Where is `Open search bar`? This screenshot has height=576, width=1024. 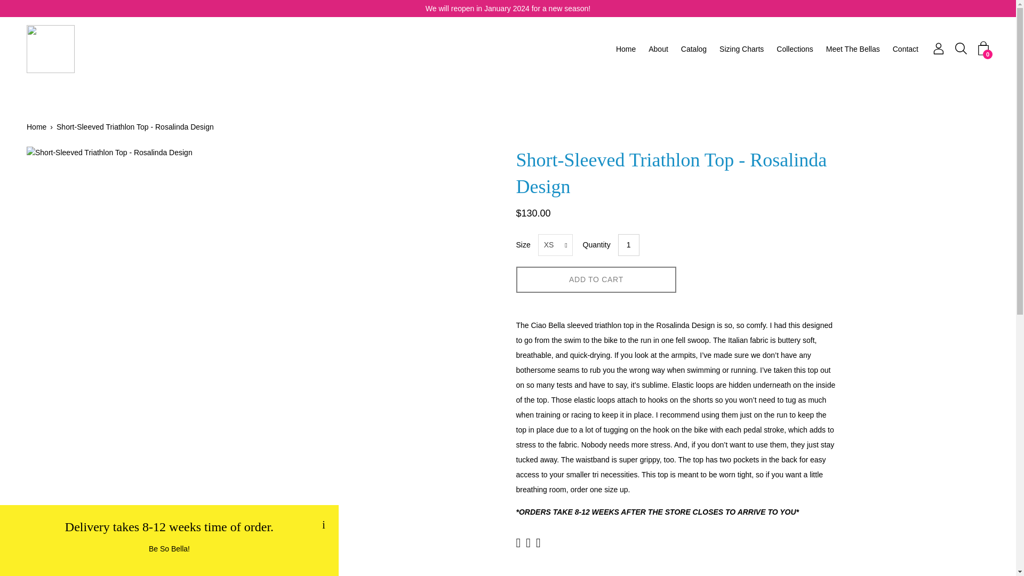
Open search bar is located at coordinates (961, 48).